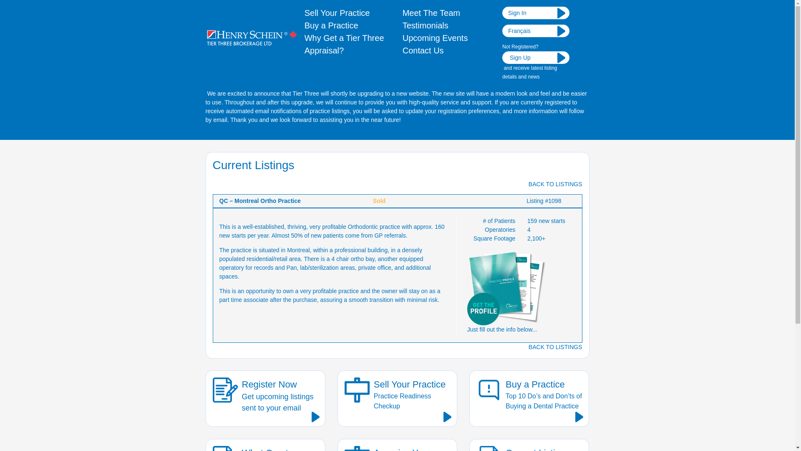 The width and height of the screenshot is (801, 451). Describe the element at coordinates (555, 347) in the screenshot. I see `BACK TO LISTINGS` at that location.